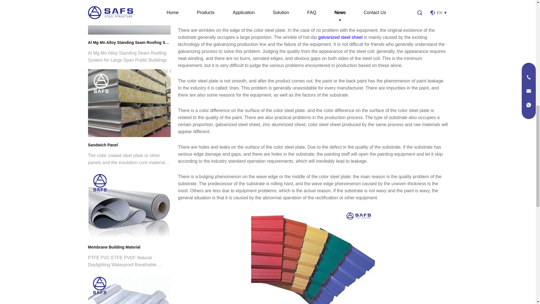 The image size is (540, 304). Describe the element at coordinates (129, 17) in the screenshot. I see `Al Mg Mn Alloy Standing Seam Roofing System` at that location.